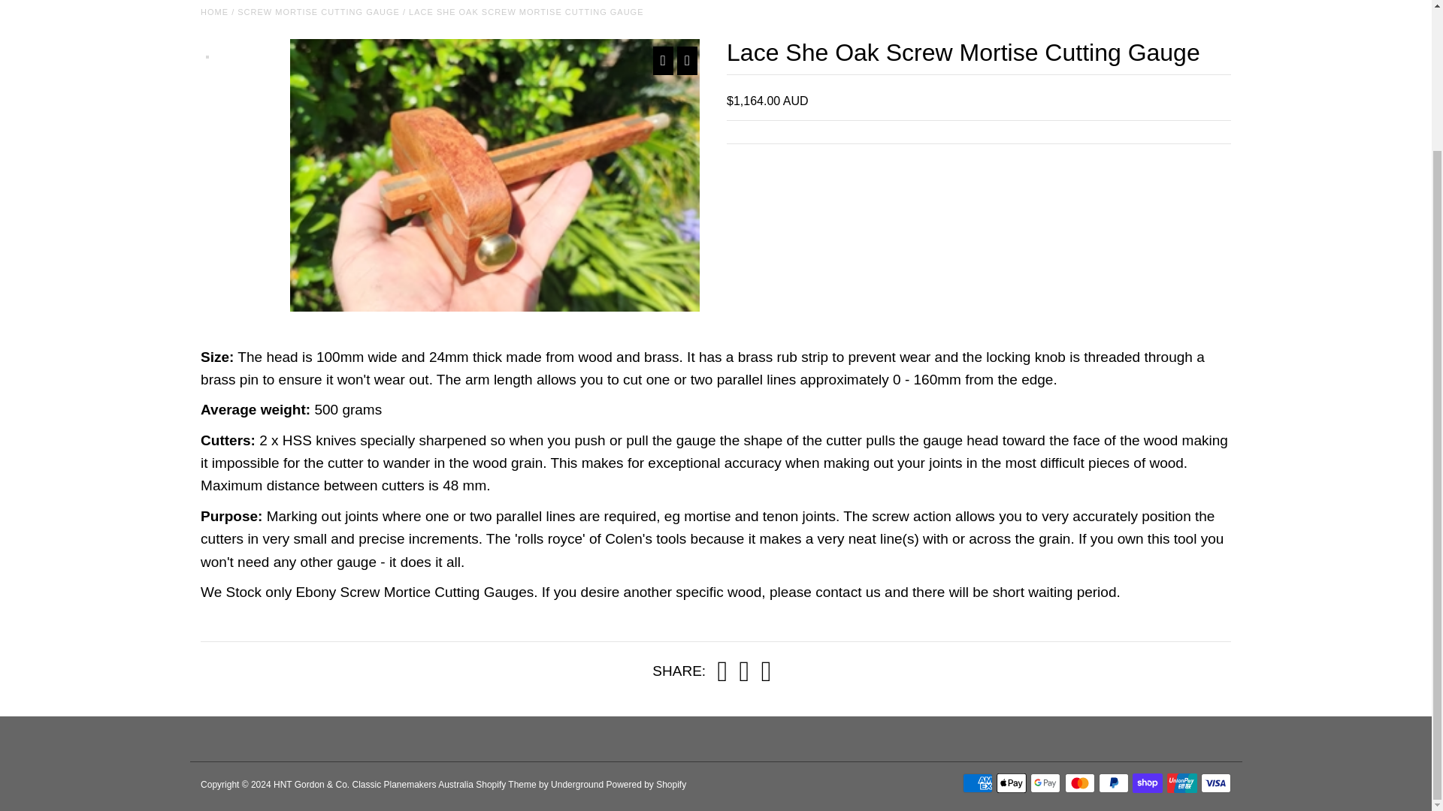 Image resolution: width=1443 pixels, height=811 pixels. Describe the element at coordinates (319, 11) in the screenshot. I see `Screw Mortise Cutting Gauge` at that location.